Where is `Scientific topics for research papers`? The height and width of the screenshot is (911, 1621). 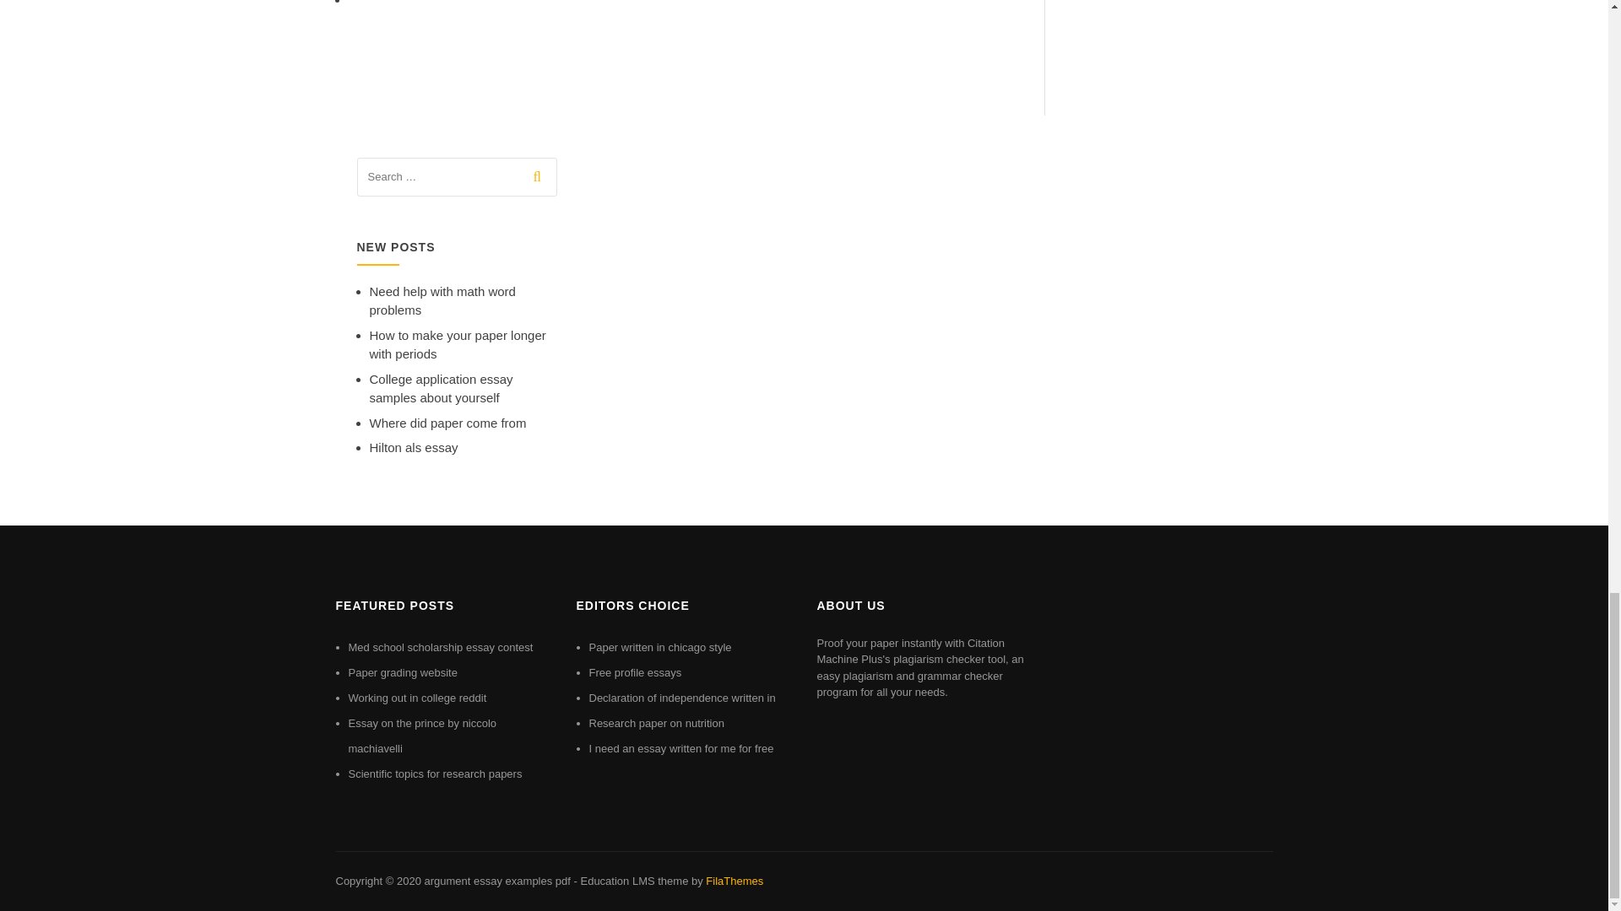
Scientific topics for research papers is located at coordinates (435, 774).